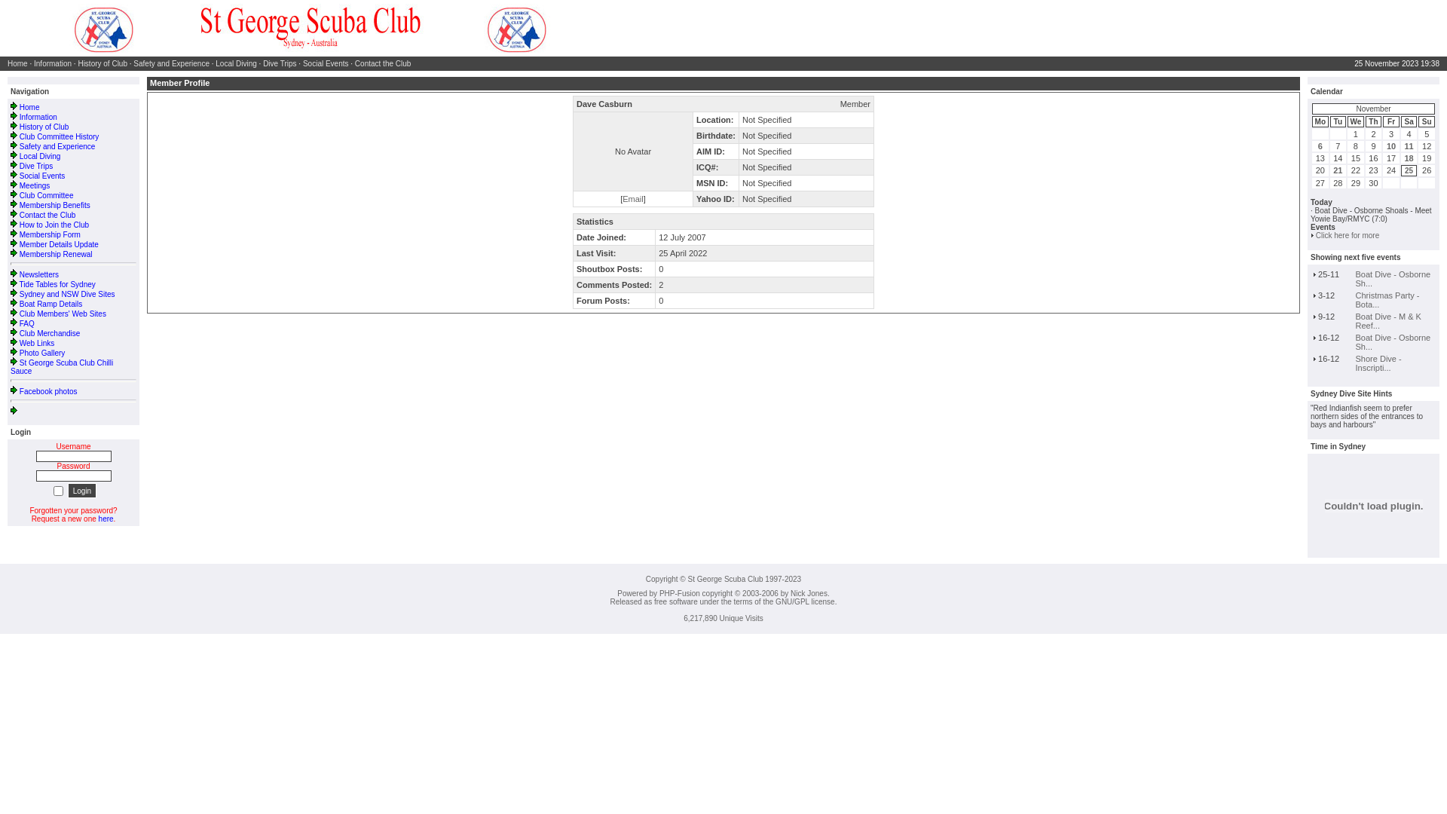 Image resolution: width=1447 pixels, height=814 pixels. Describe the element at coordinates (39, 274) in the screenshot. I see `Newsletters` at that location.